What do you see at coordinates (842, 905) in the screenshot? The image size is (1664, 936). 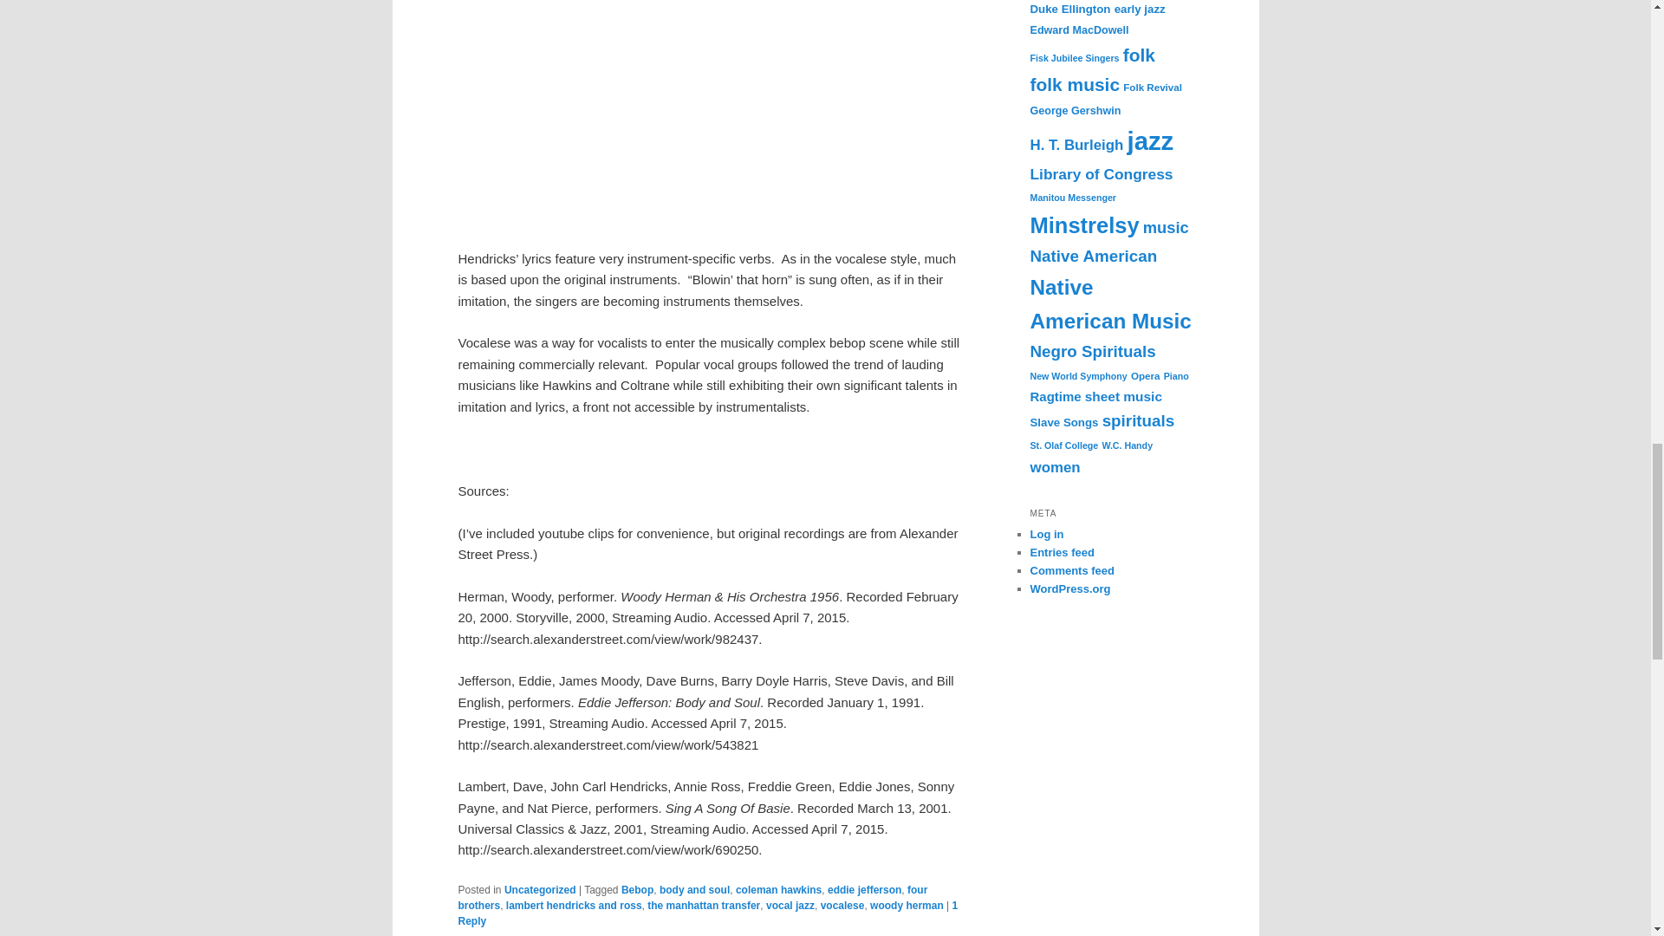 I see `vocalese` at bounding box center [842, 905].